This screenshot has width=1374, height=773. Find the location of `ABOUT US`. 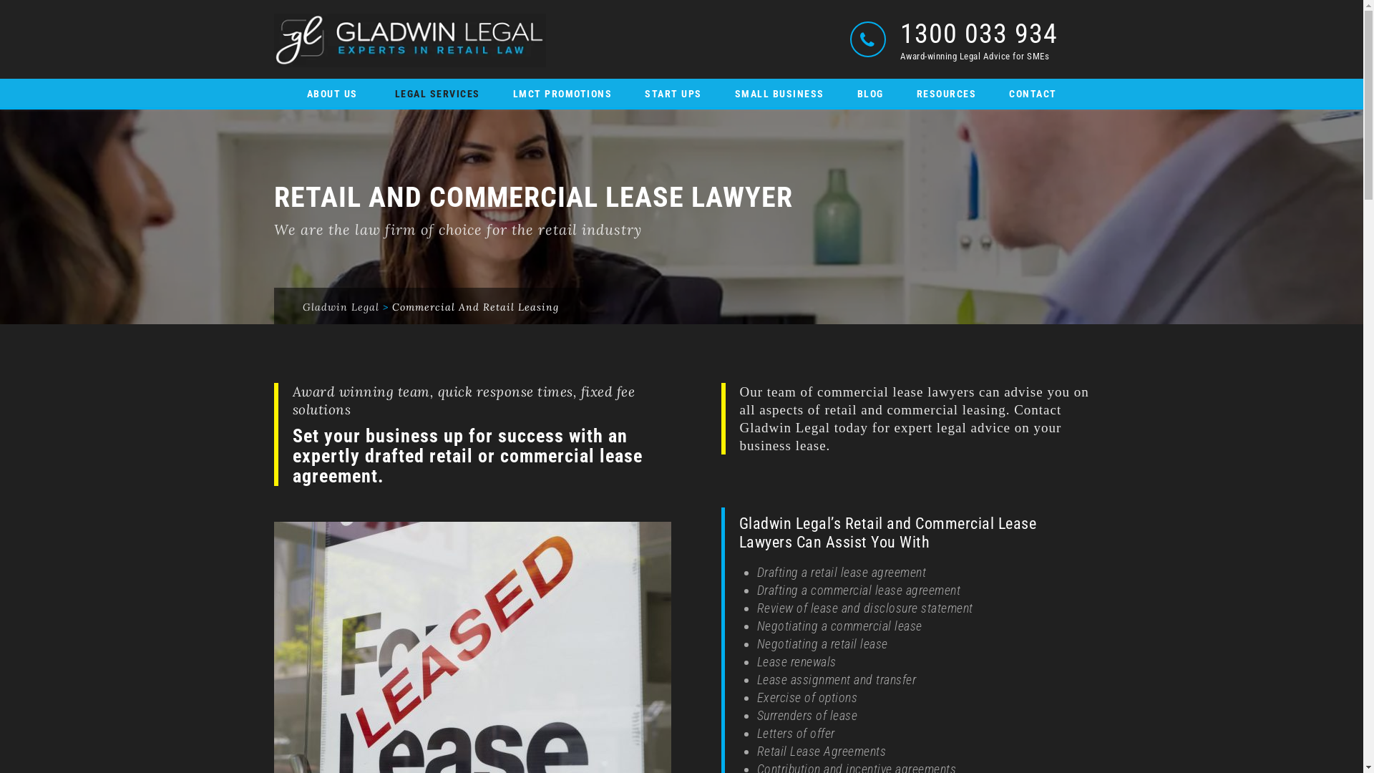

ABOUT US is located at coordinates (333, 89).